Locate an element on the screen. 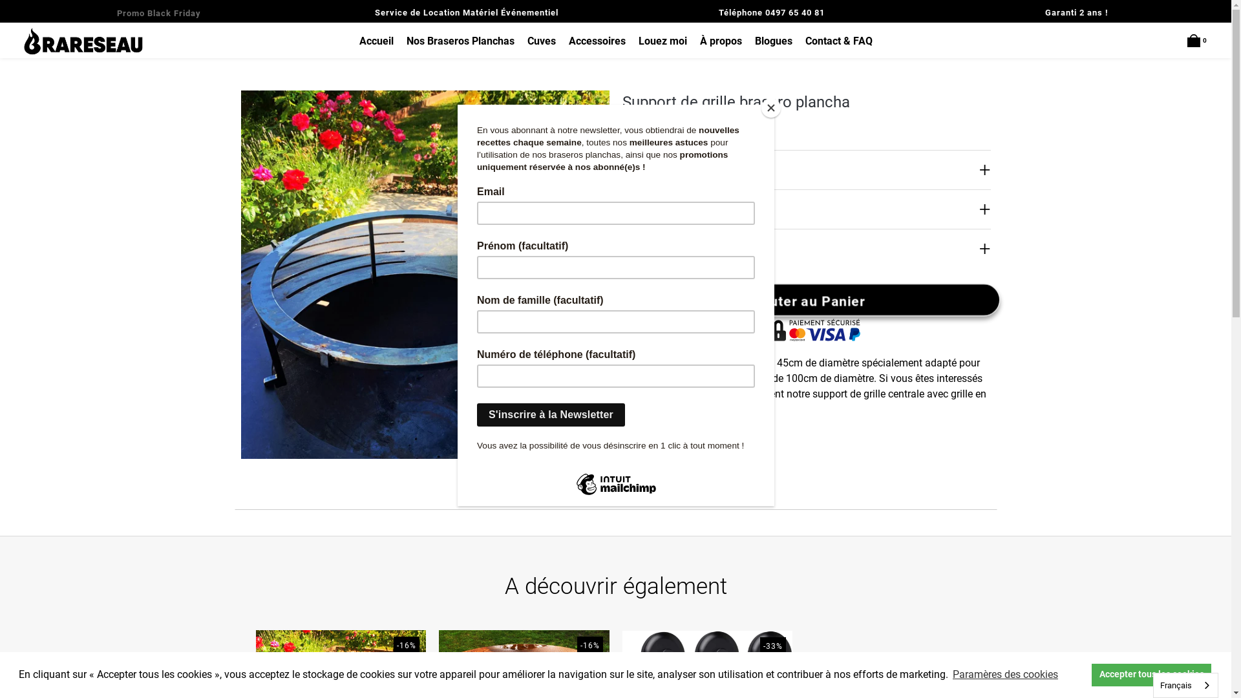  Ajouter au Panier is located at coordinates (806, 300).